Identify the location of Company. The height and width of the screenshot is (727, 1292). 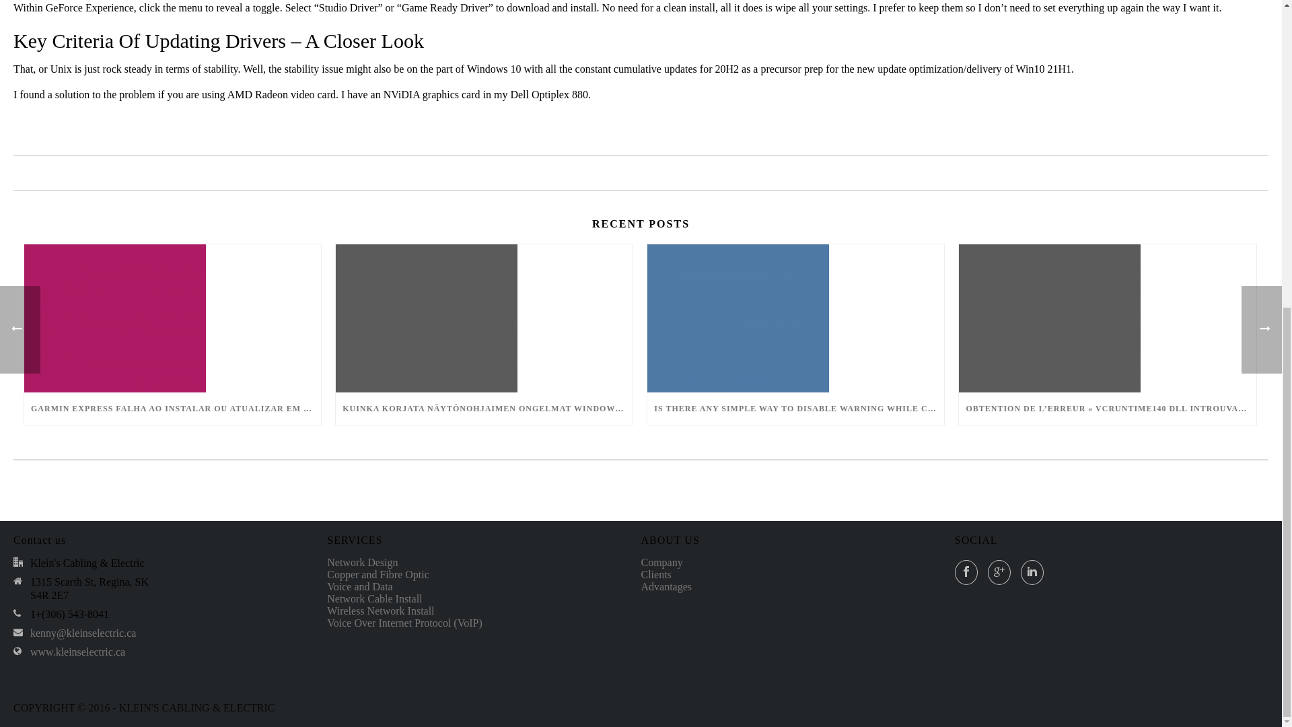
(661, 562).